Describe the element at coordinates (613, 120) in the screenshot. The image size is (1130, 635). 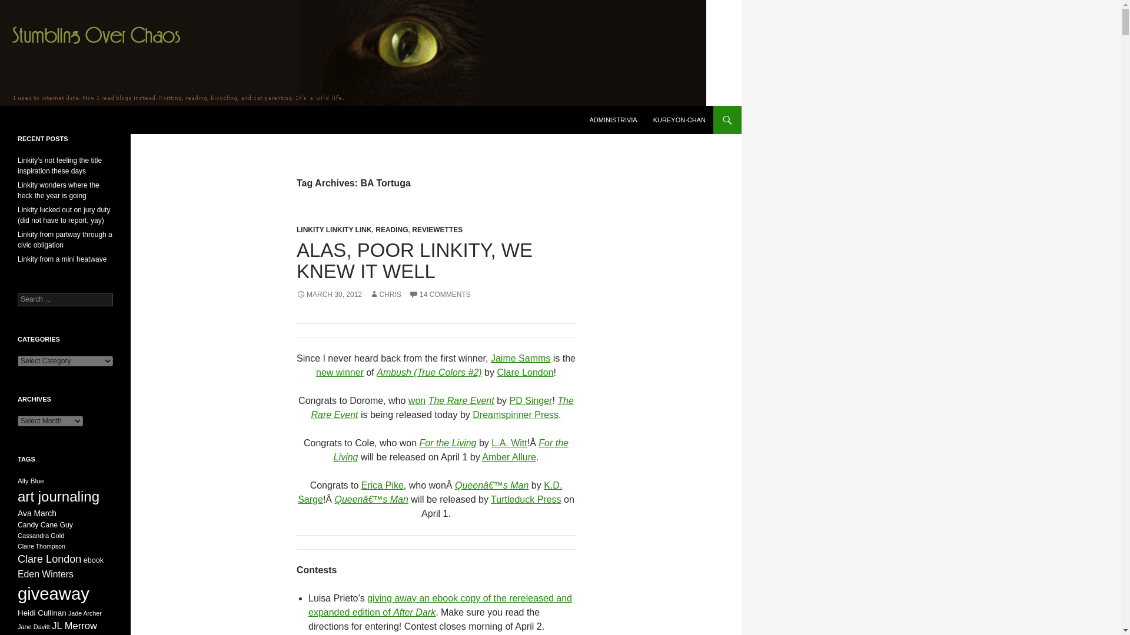
I see `ADMINISTRIVIA` at that location.